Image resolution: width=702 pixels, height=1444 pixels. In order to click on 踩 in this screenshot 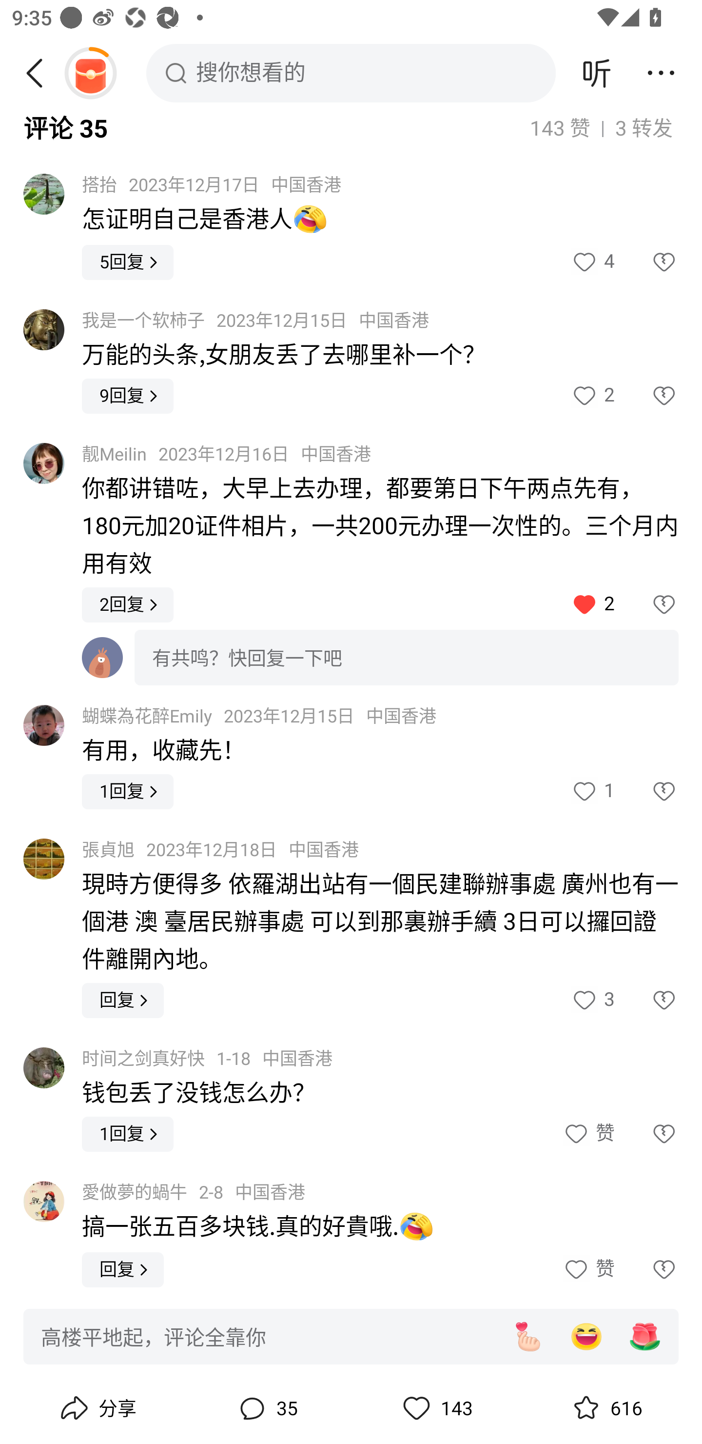, I will do `click(646, 262)`.